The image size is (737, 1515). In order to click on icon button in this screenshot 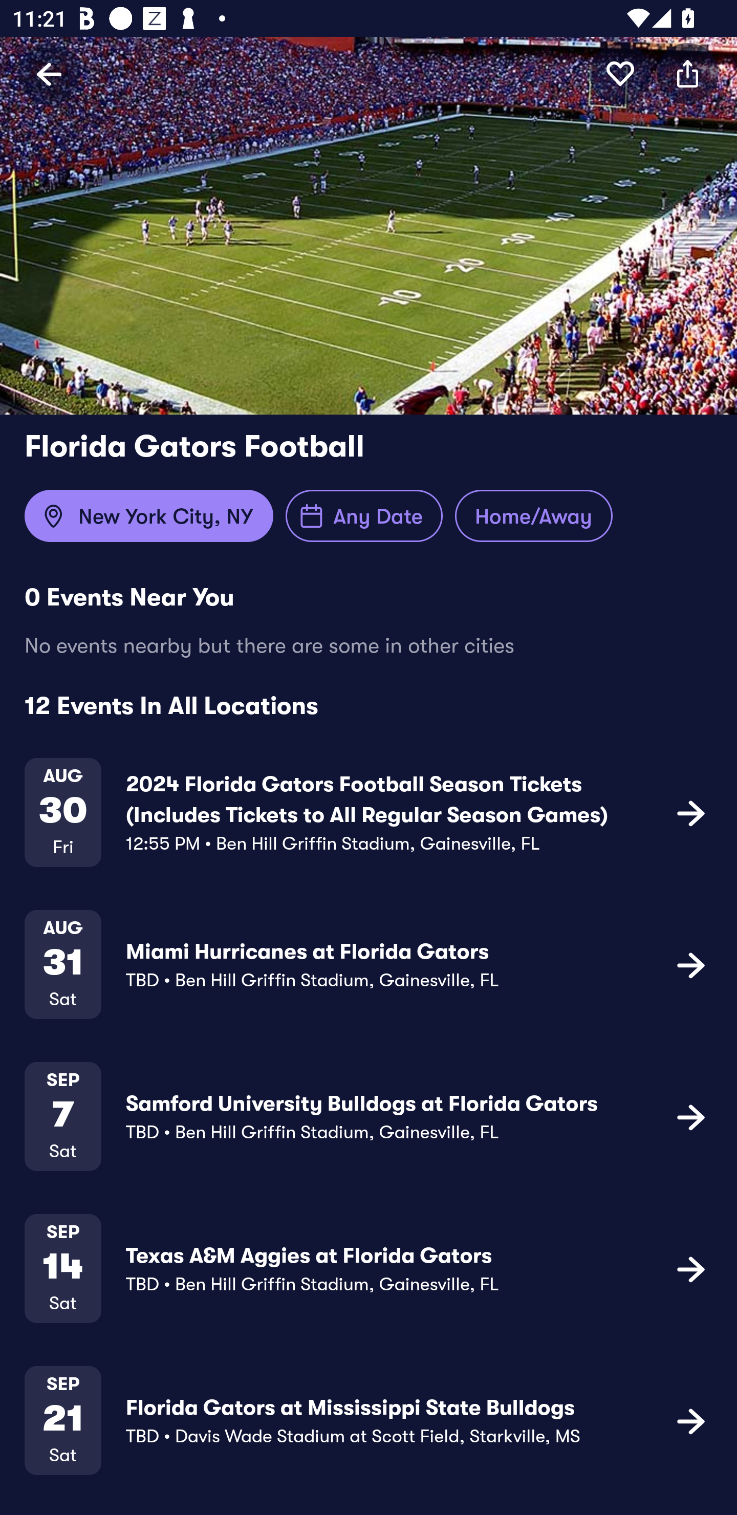, I will do `click(691, 965)`.